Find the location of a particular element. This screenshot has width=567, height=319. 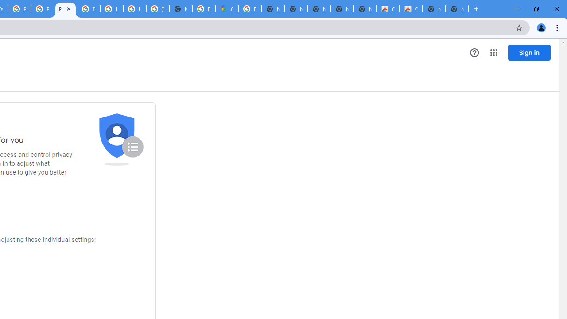

New Tab is located at coordinates (457, 9).